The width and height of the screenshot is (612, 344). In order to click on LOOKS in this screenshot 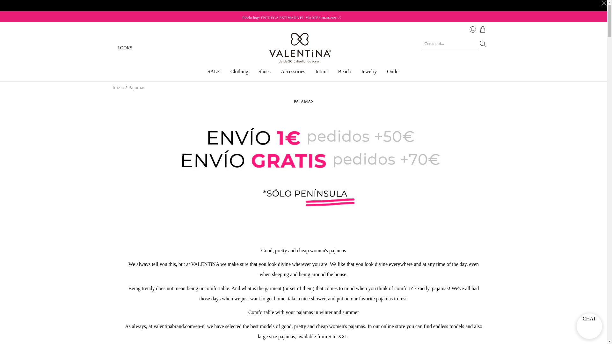, I will do `click(125, 48)`.